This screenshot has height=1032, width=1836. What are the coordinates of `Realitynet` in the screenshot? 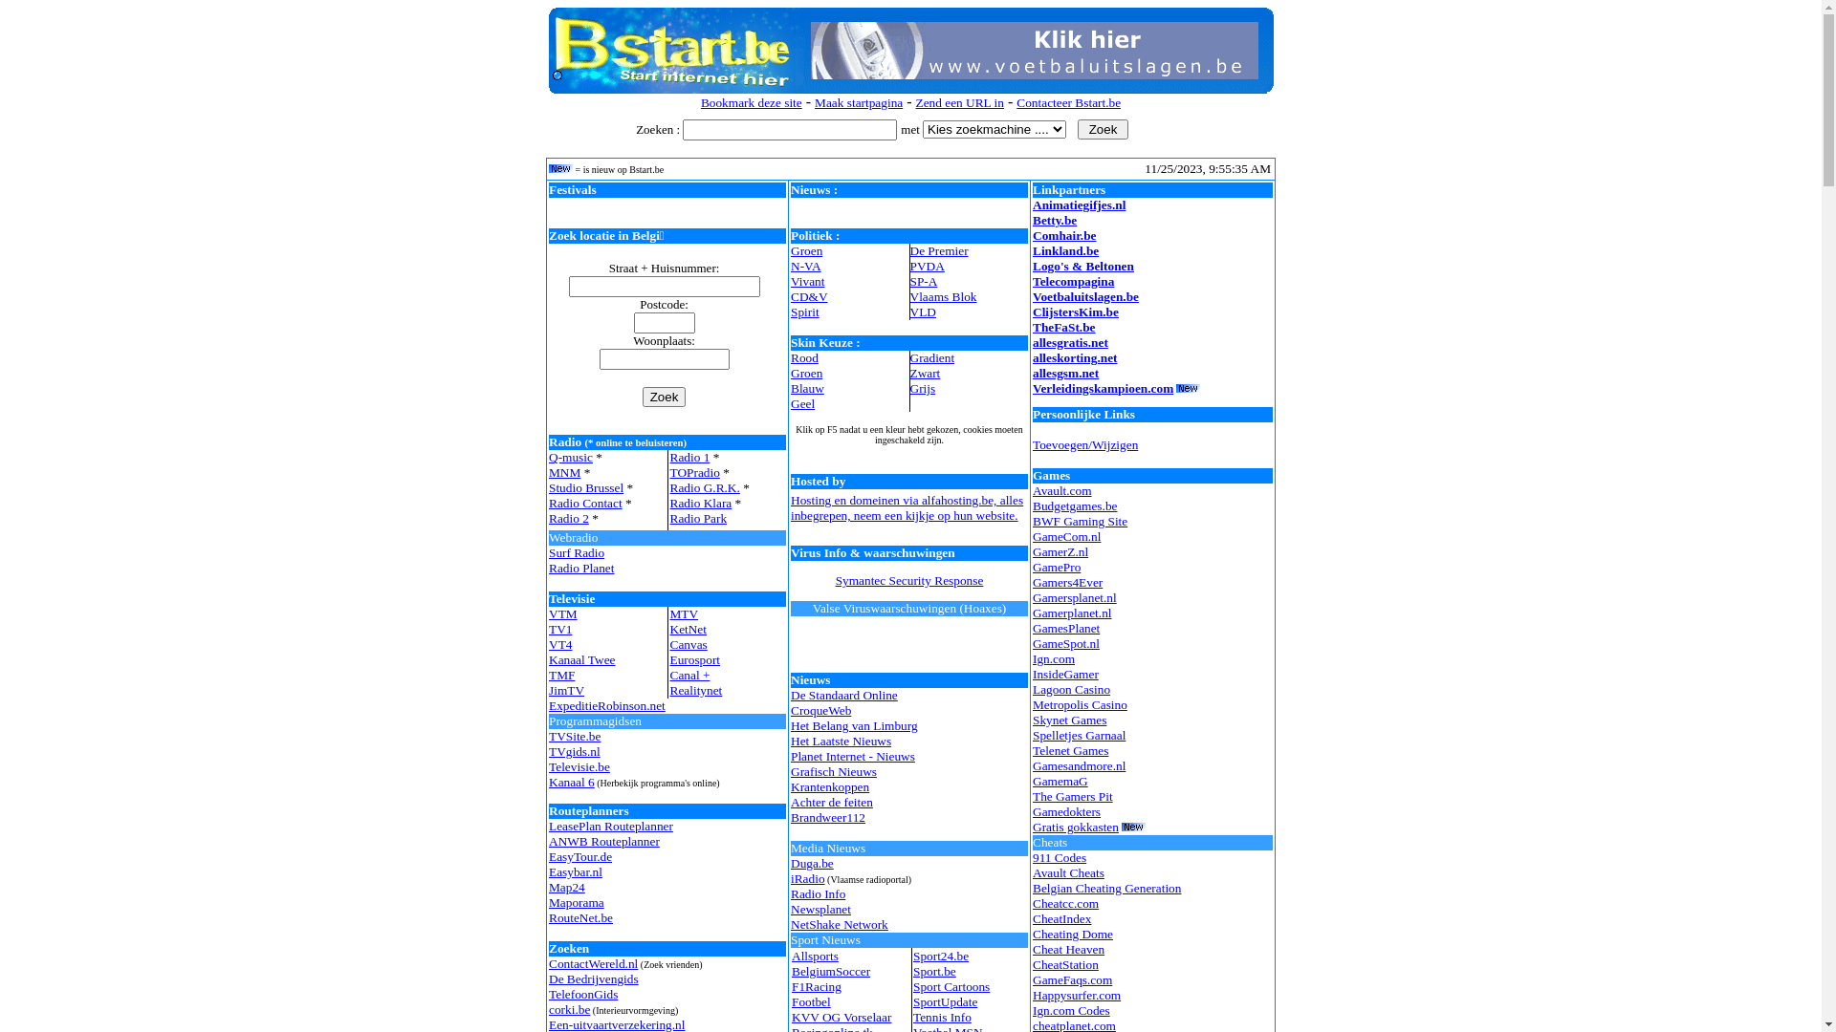 It's located at (696, 690).